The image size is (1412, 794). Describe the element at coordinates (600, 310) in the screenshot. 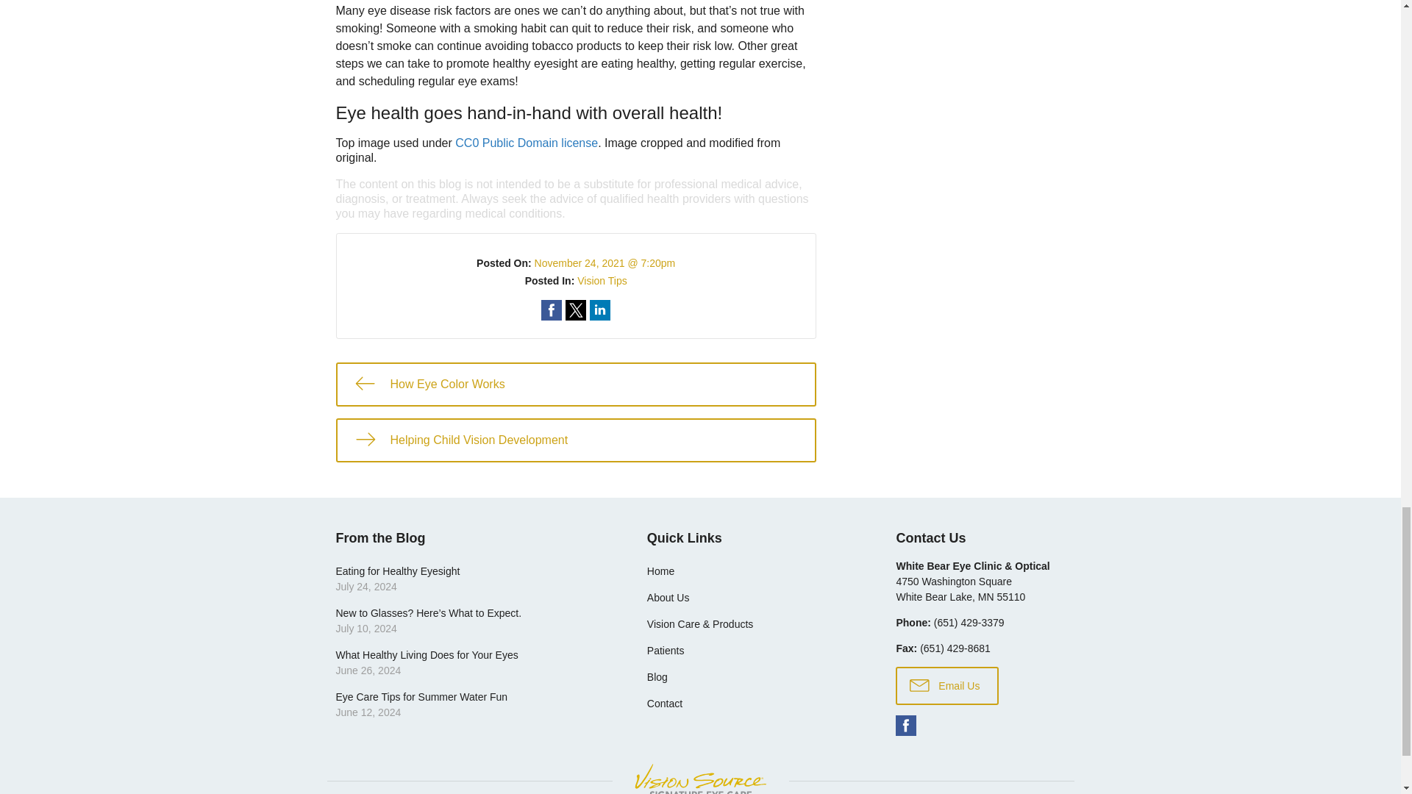

I see `Share on LinkedIn` at that location.